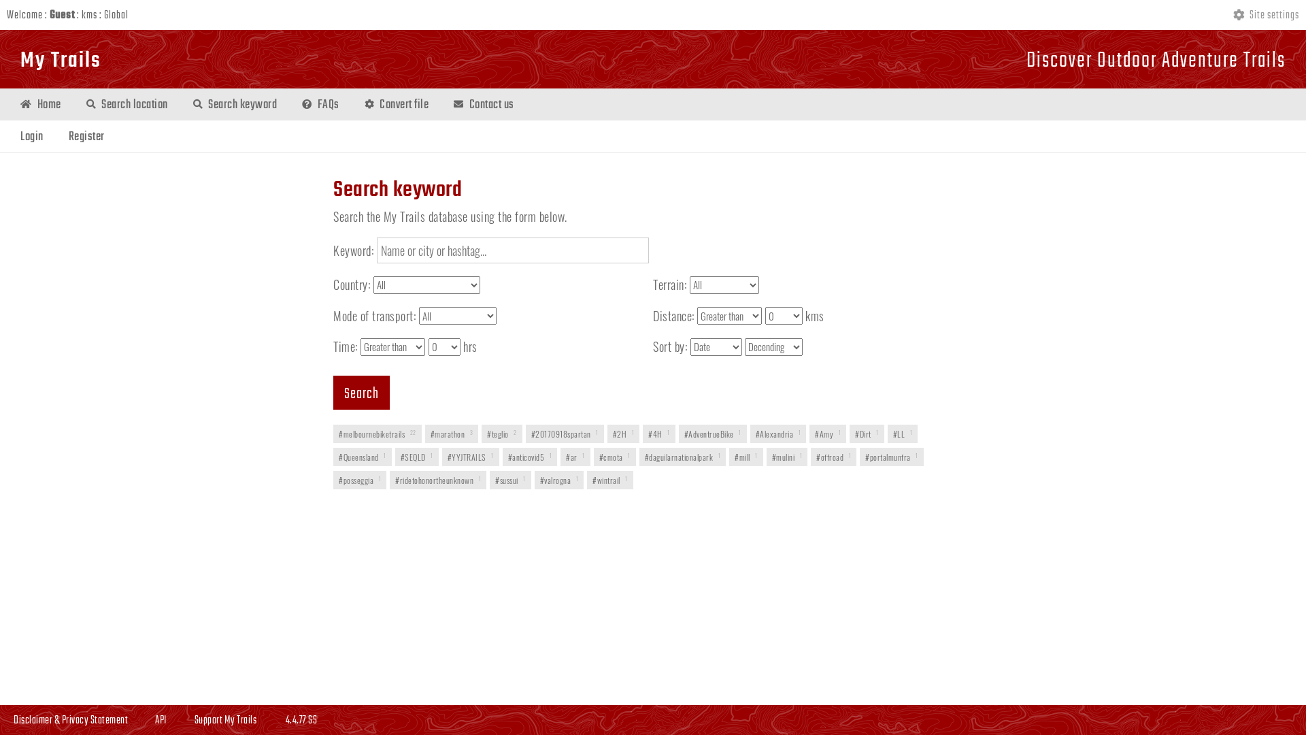  Describe the element at coordinates (610, 480) in the screenshot. I see `#wintrail 1` at that location.